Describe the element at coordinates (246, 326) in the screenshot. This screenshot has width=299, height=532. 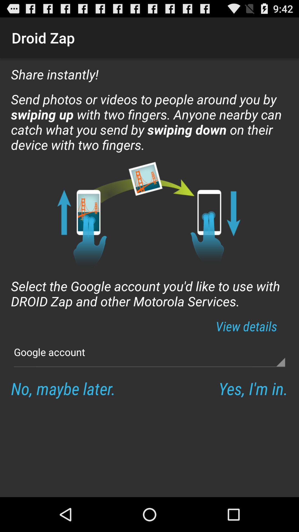
I see `turn on the item below select the google app` at that location.